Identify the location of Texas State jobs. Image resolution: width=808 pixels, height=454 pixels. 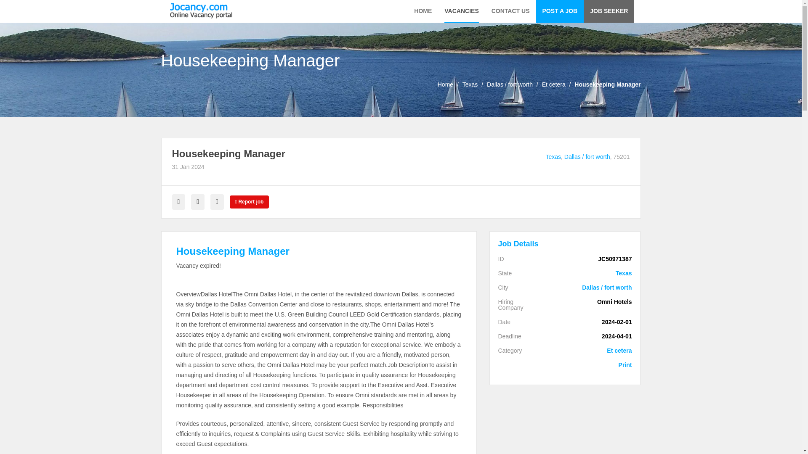
(470, 84).